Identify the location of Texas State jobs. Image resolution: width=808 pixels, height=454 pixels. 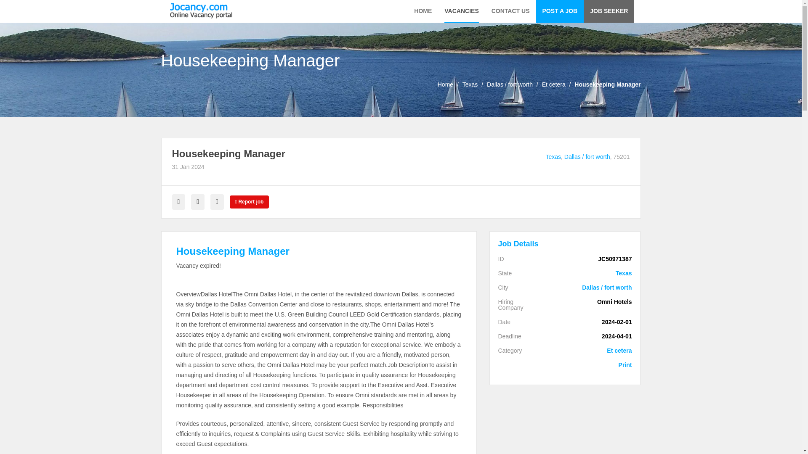
(470, 84).